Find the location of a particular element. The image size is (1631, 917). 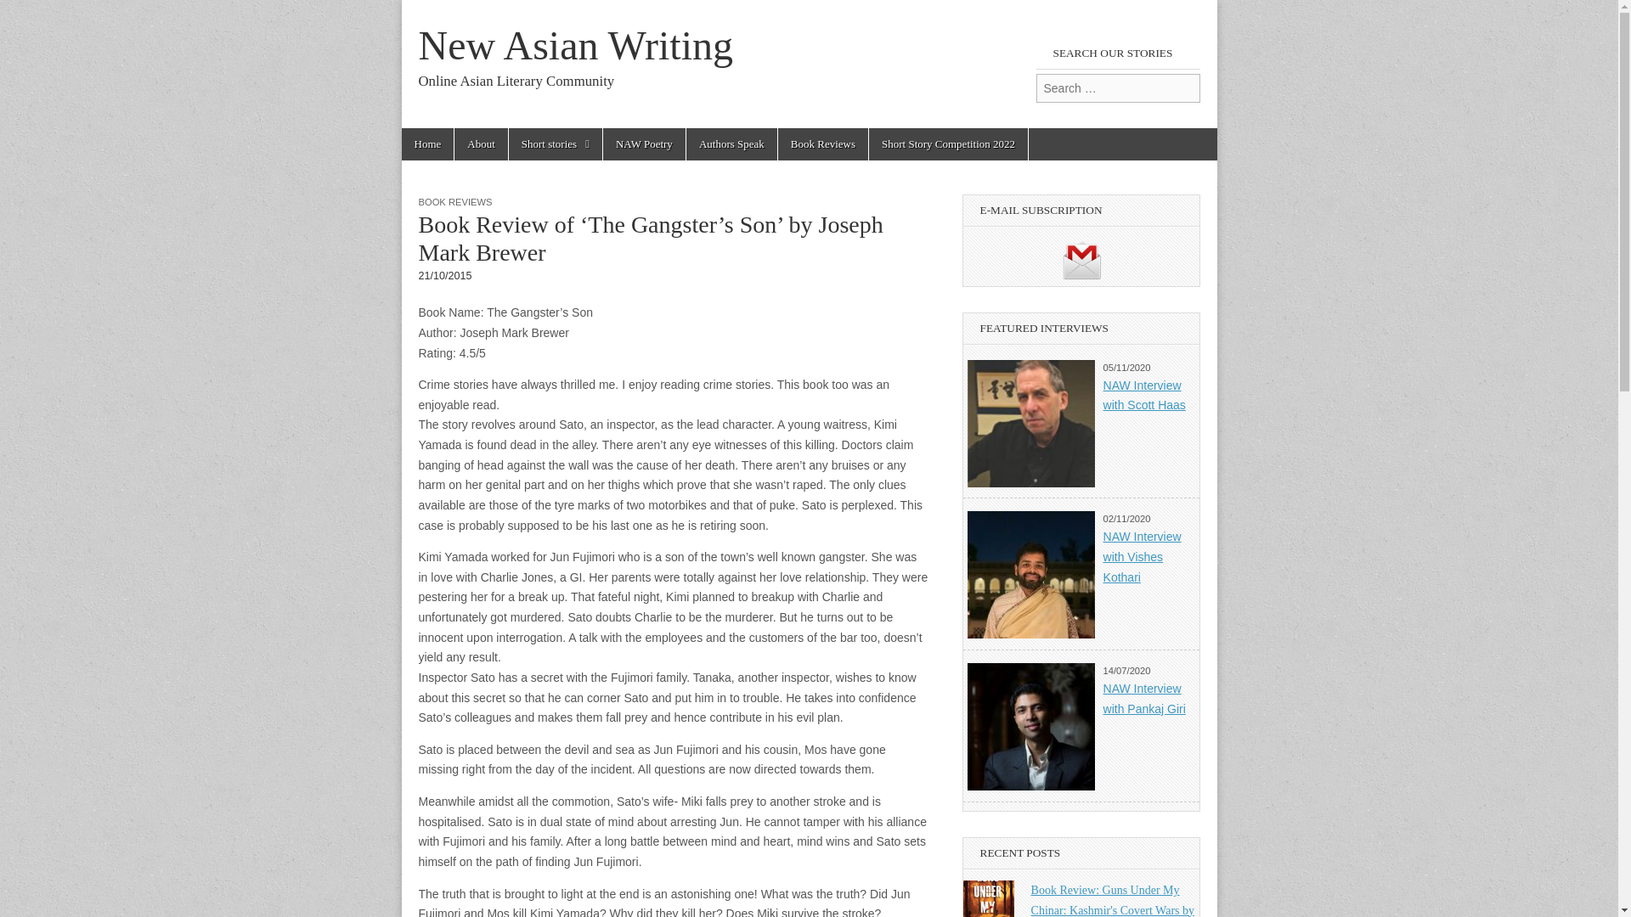

Authors Speak is located at coordinates (732, 144).